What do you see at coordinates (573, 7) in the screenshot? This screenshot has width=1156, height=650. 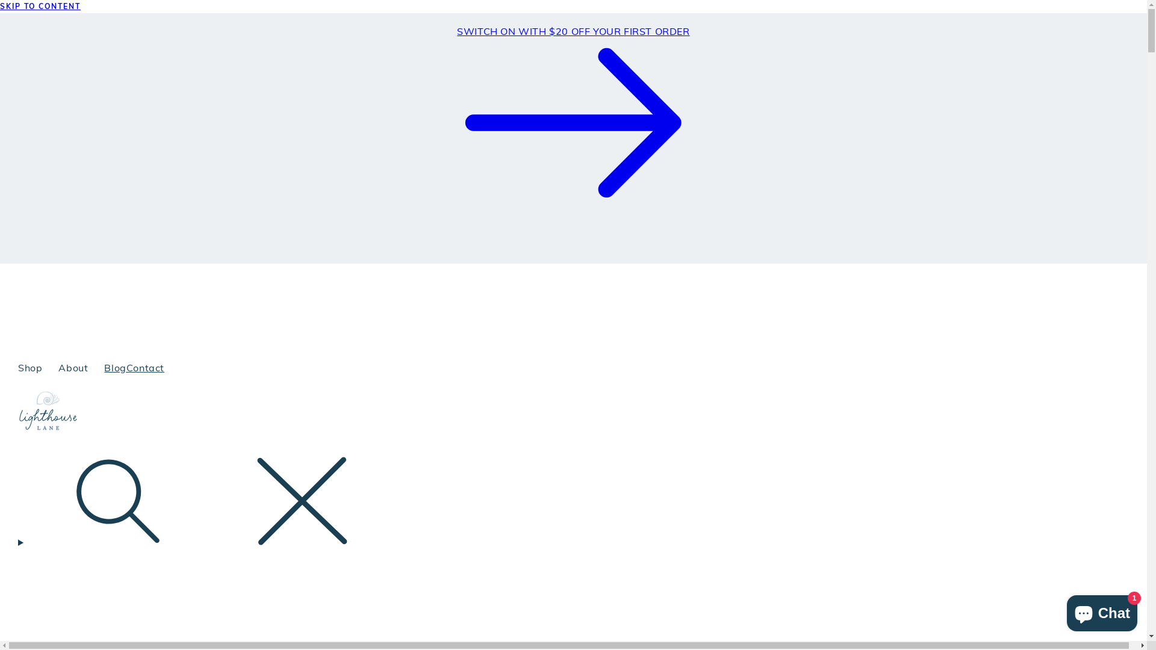 I see `SKIP TO CONTENT` at bounding box center [573, 7].